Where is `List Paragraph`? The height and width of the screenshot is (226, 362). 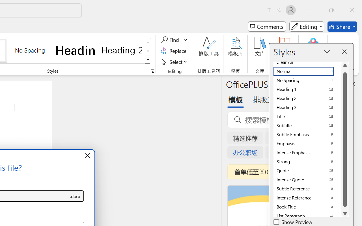
List Paragraph is located at coordinates (307, 216).